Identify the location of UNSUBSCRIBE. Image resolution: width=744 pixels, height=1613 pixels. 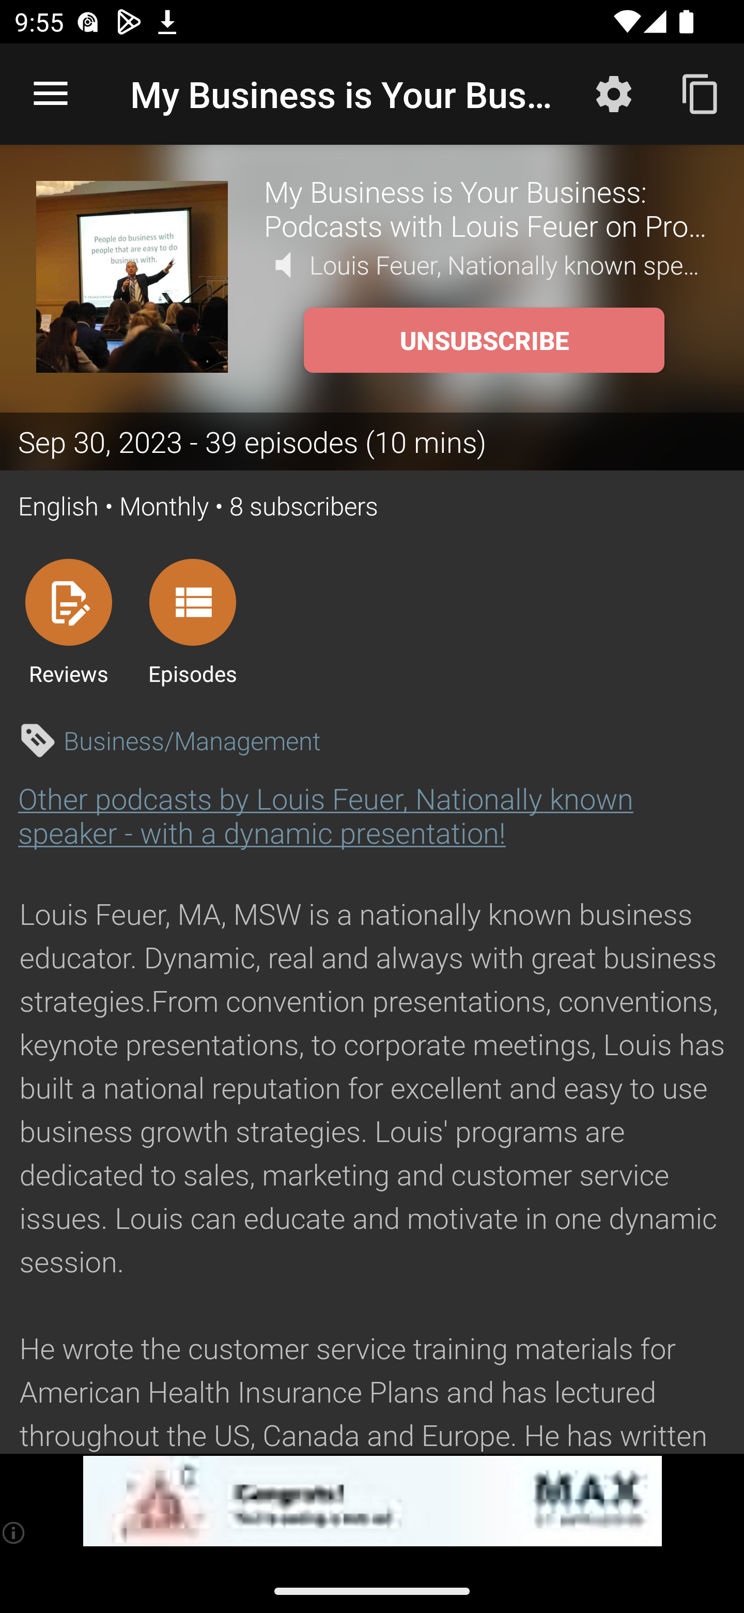
(484, 340).